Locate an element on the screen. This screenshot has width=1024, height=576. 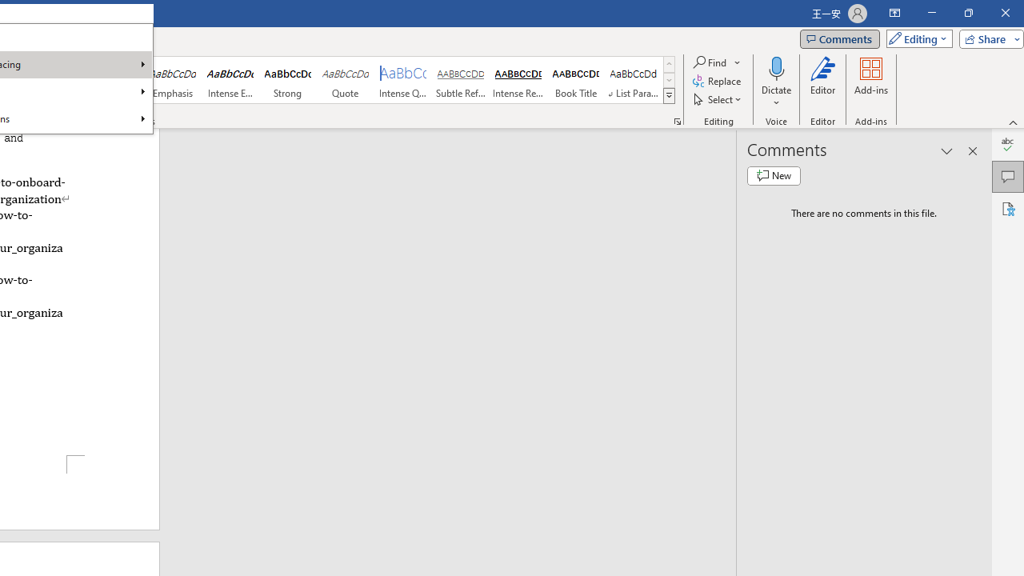
Close is located at coordinates (1005, 13).